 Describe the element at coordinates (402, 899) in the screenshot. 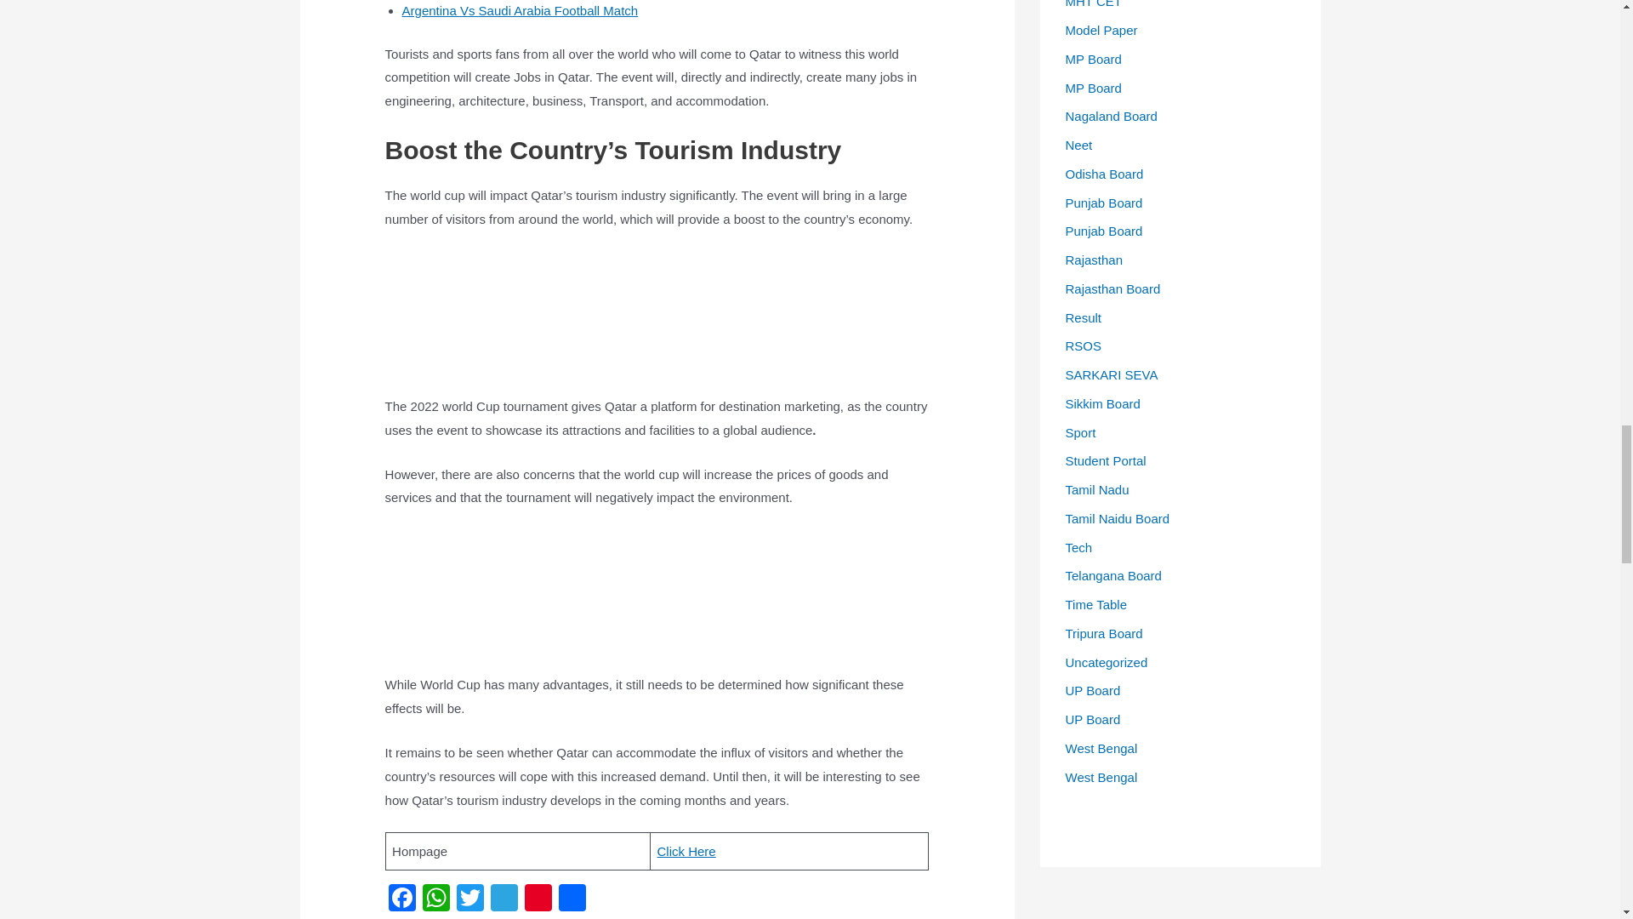

I see `Facebook` at that location.